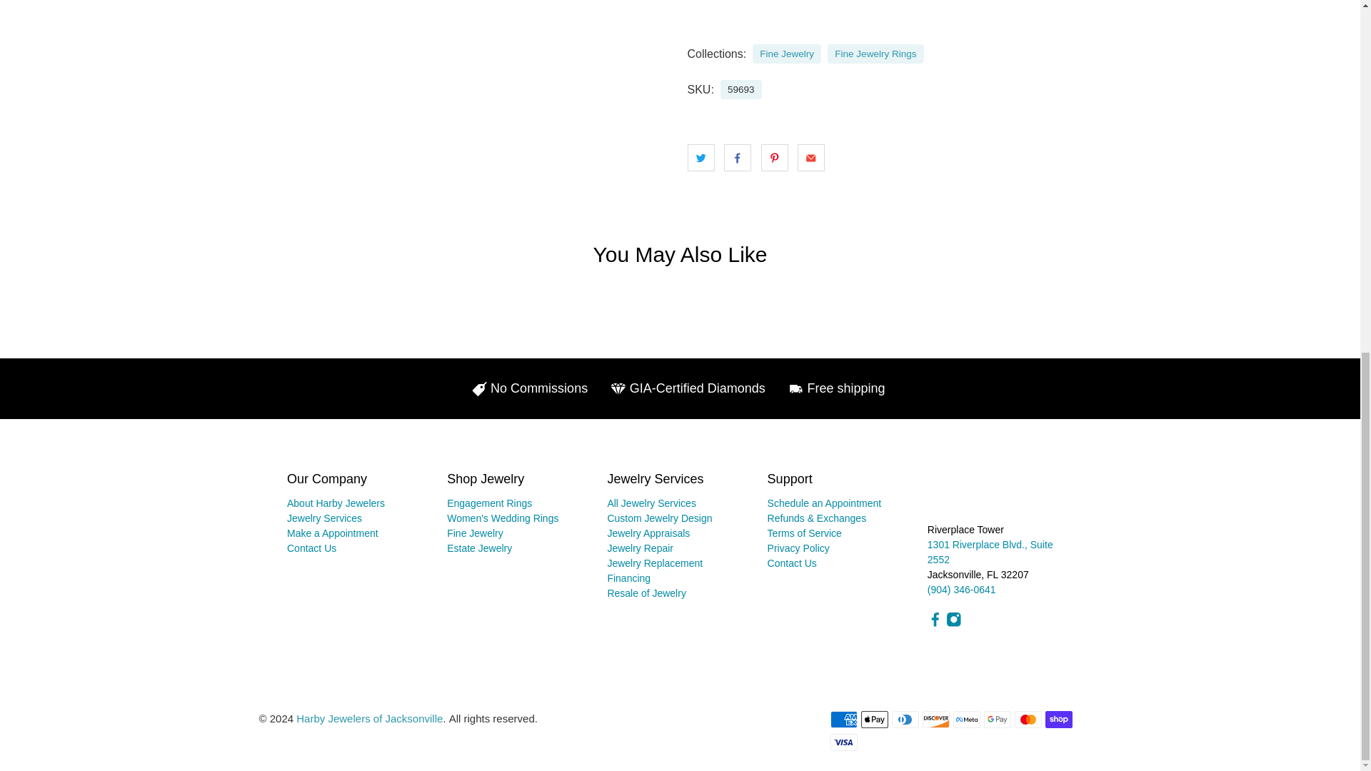  I want to click on Share this on Twitter, so click(700, 157).